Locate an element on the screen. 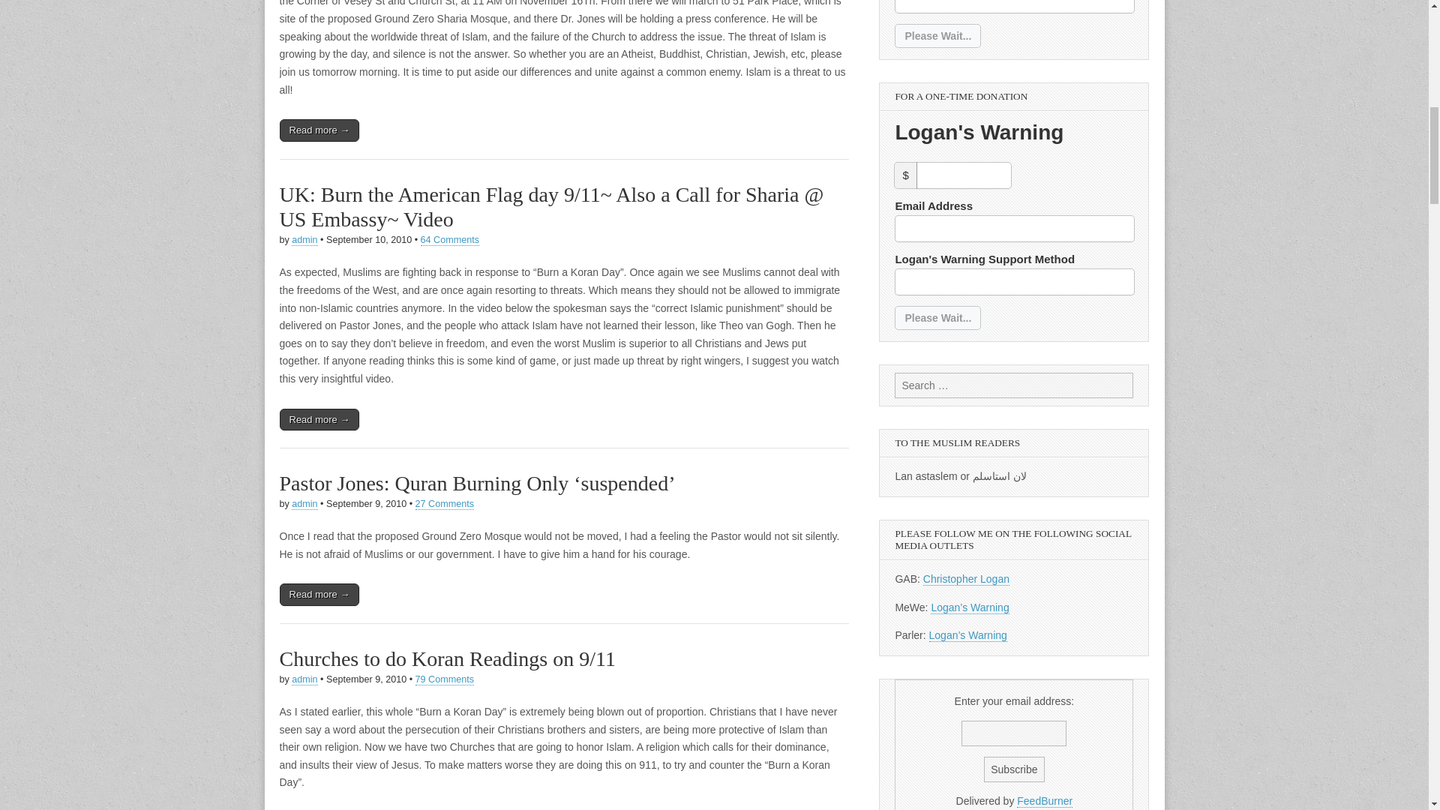 This screenshot has width=1440, height=810. 79 Comments is located at coordinates (444, 679).